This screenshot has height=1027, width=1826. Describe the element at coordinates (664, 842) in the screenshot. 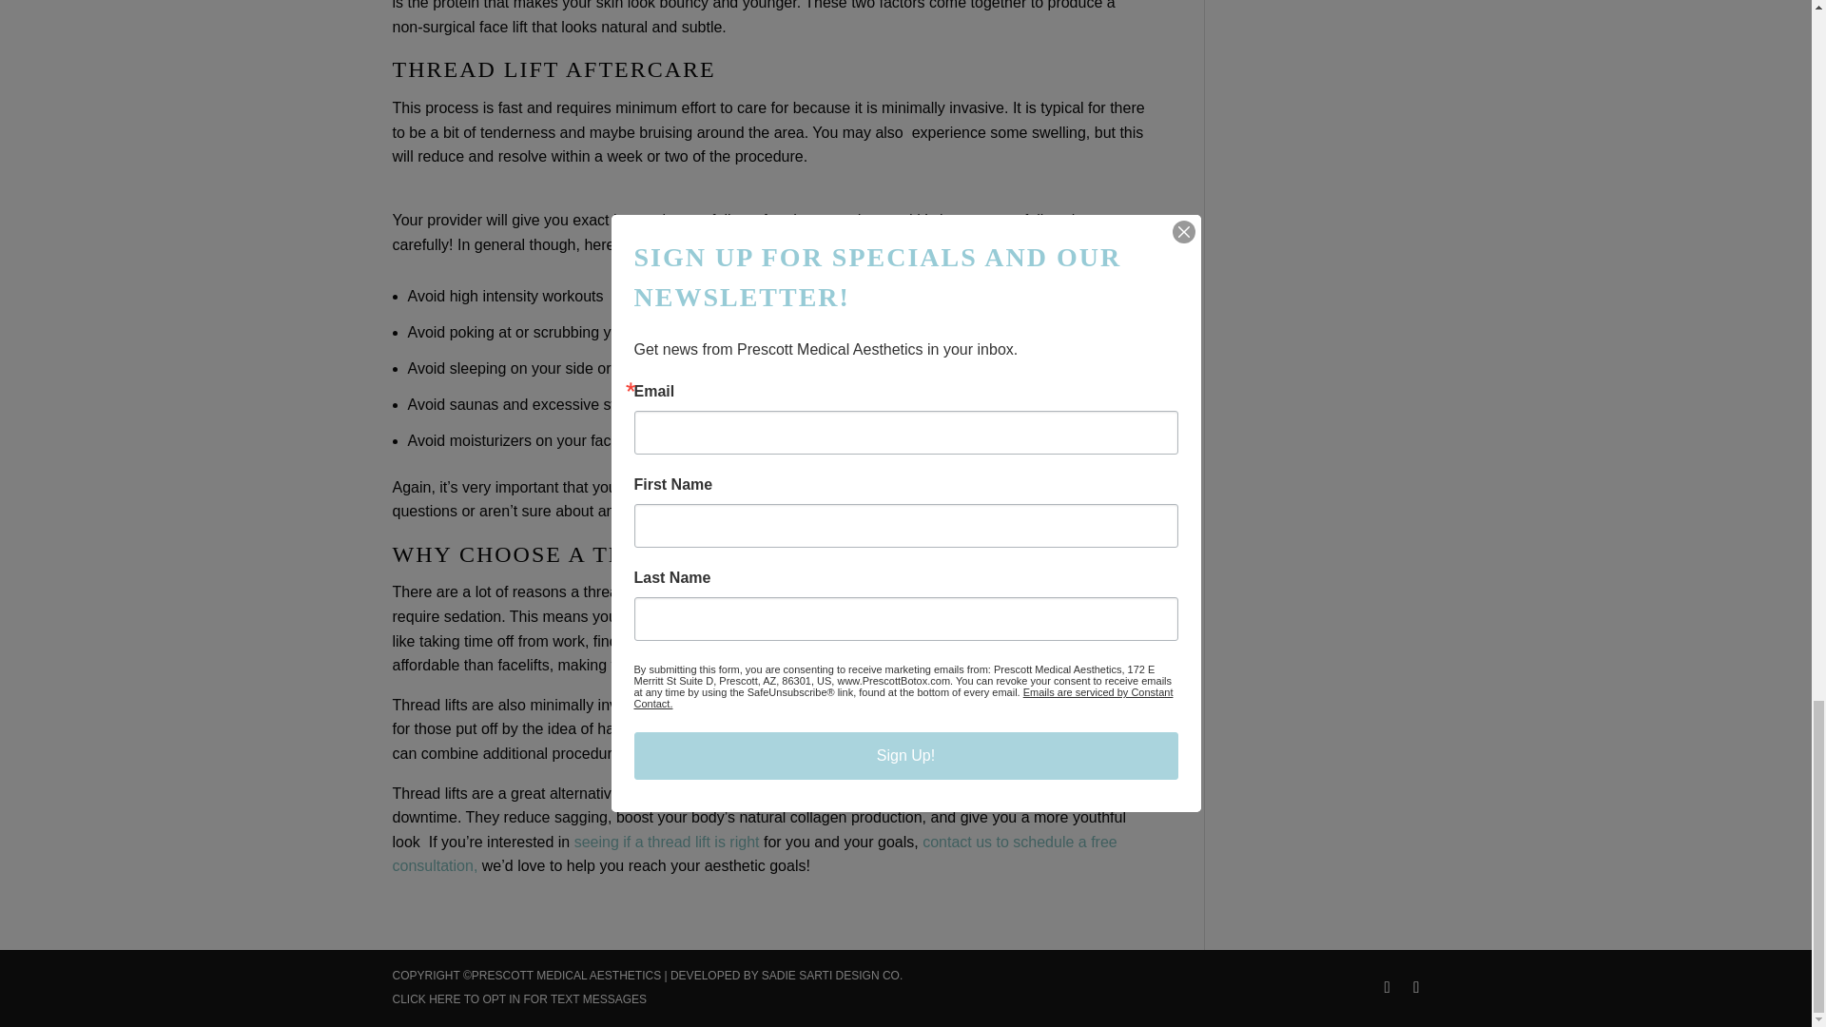

I see `Thread lift` at that location.